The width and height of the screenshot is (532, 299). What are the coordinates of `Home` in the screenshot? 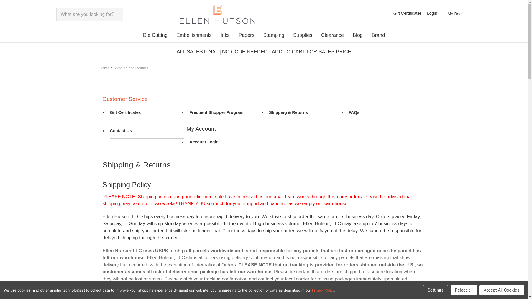 It's located at (105, 68).